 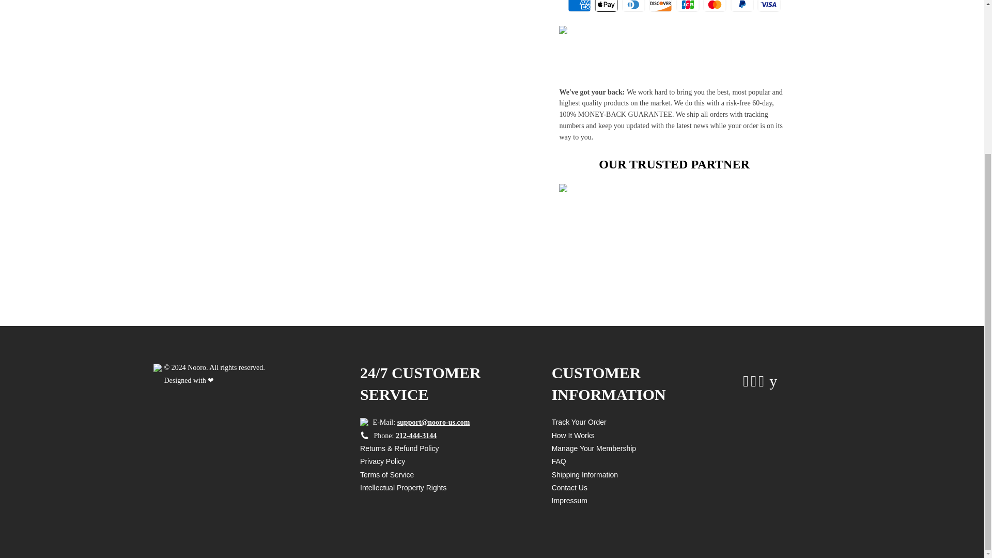 I want to click on nooro US on Pinterest, so click(x=754, y=383).